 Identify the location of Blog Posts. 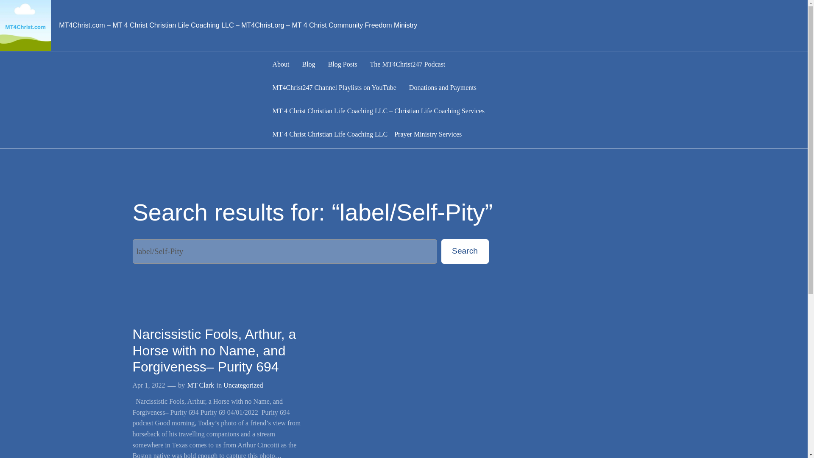
(343, 64).